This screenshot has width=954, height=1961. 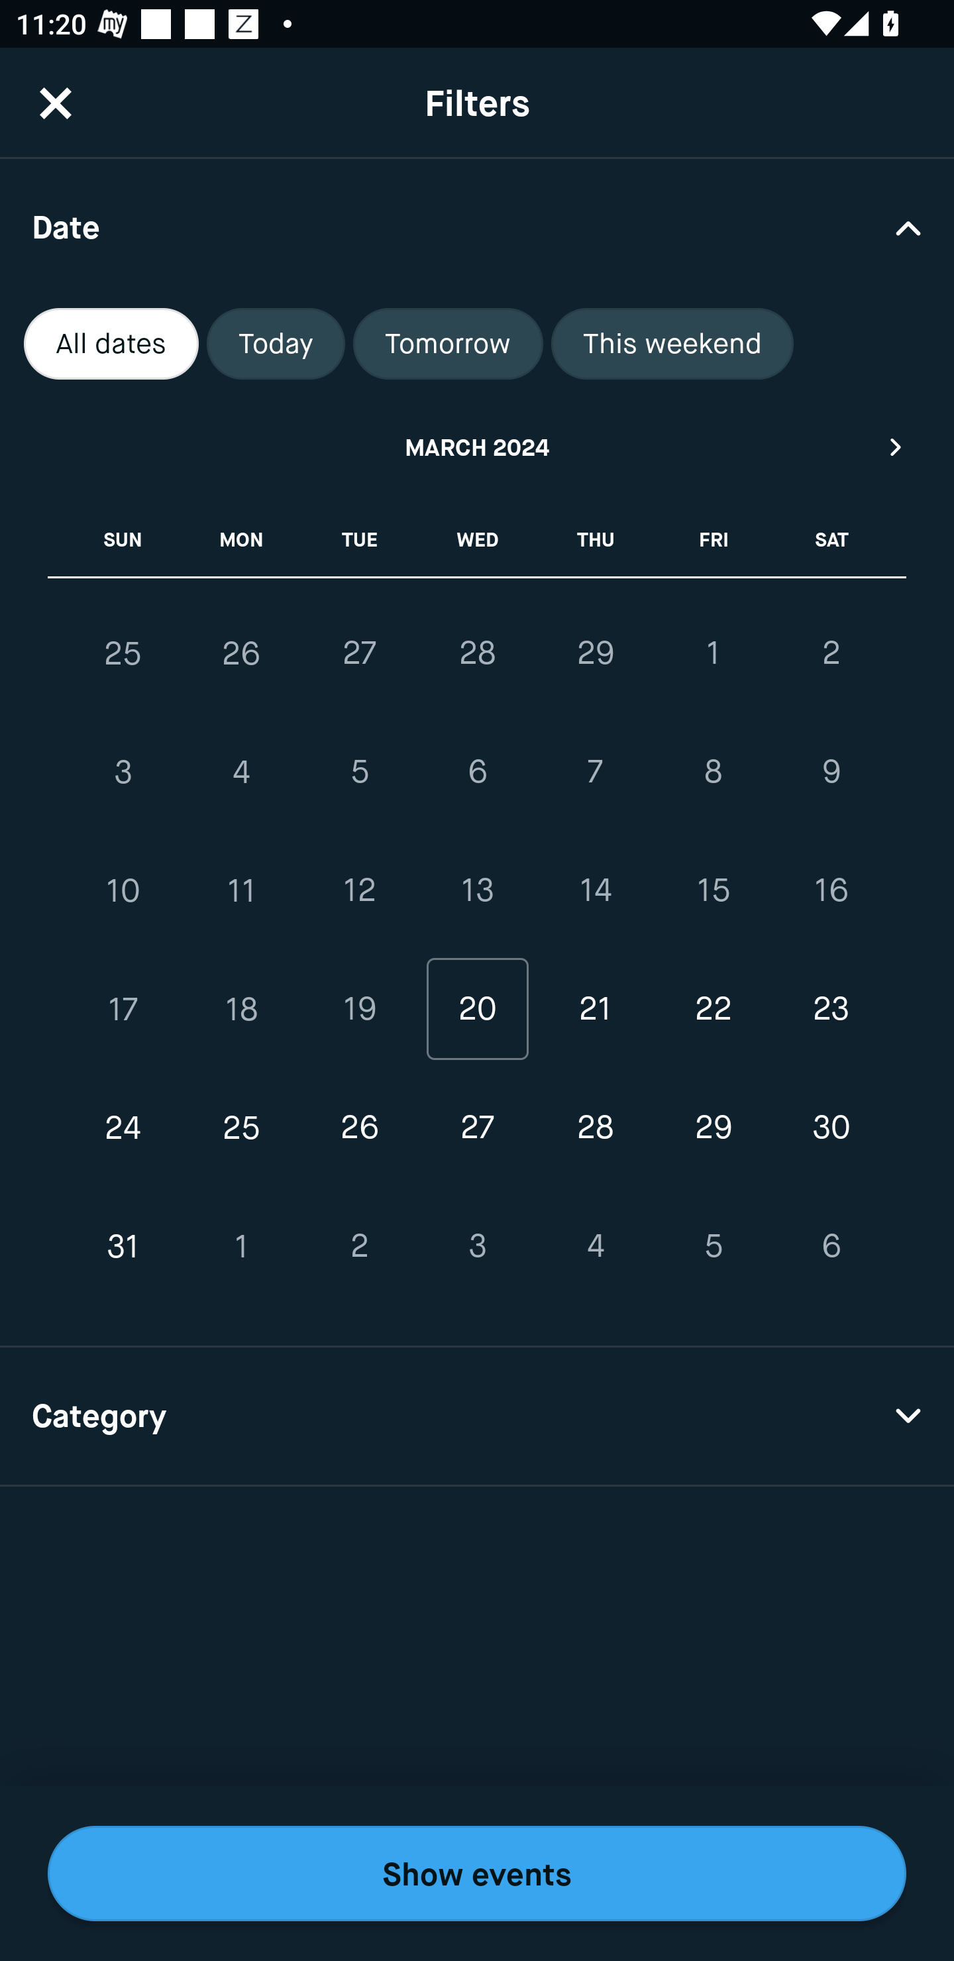 I want to click on 3, so click(x=477, y=1245).